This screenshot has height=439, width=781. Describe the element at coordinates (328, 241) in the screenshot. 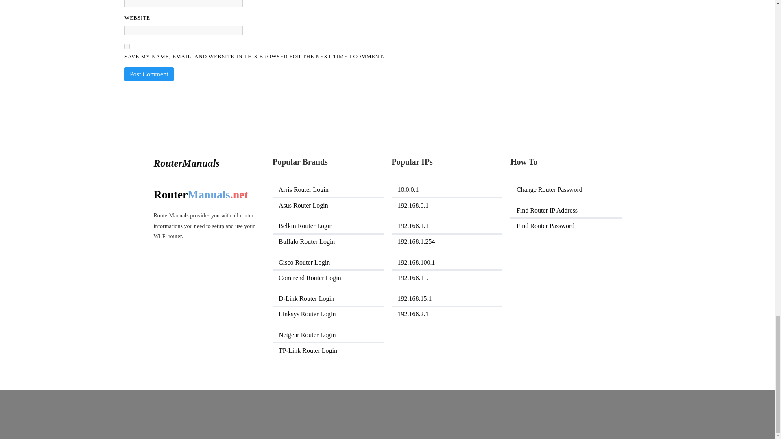

I see `Buffalo Router Login` at that location.